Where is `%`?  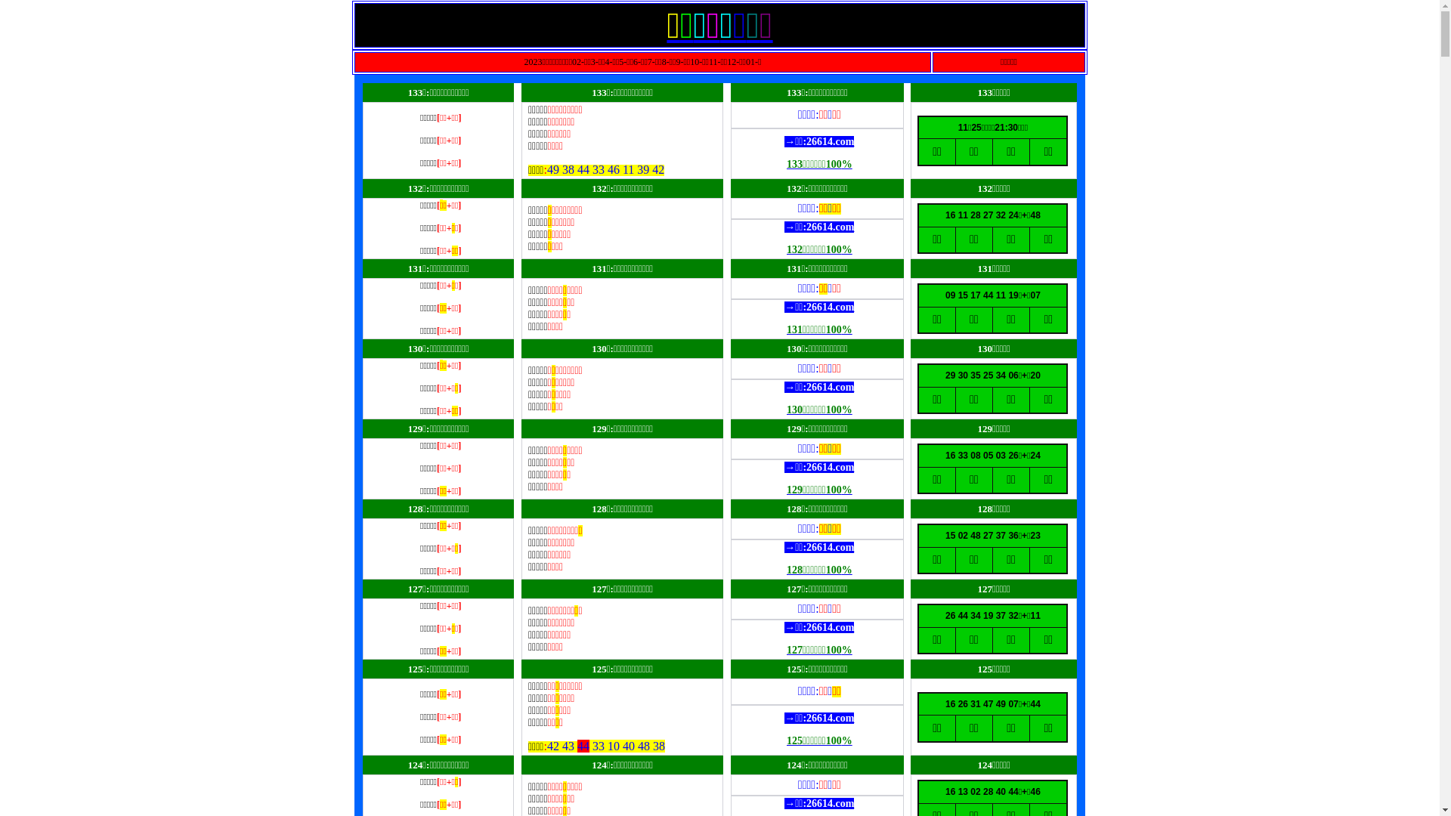
% is located at coordinates (847, 490).